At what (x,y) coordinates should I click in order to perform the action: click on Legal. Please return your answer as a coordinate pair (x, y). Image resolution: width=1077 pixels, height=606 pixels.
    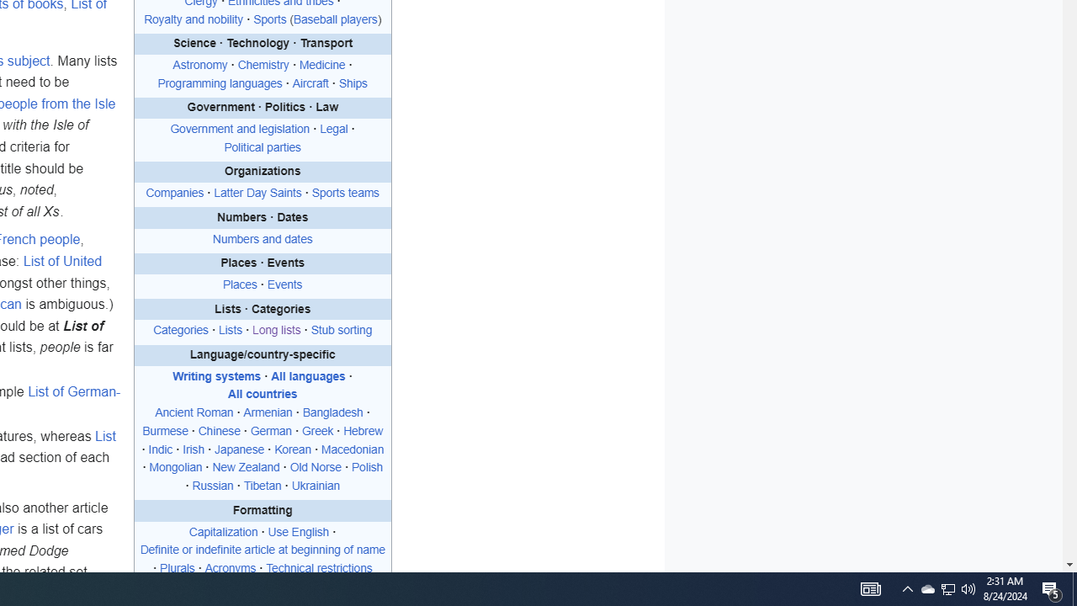
    Looking at the image, I should click on (333, 130).